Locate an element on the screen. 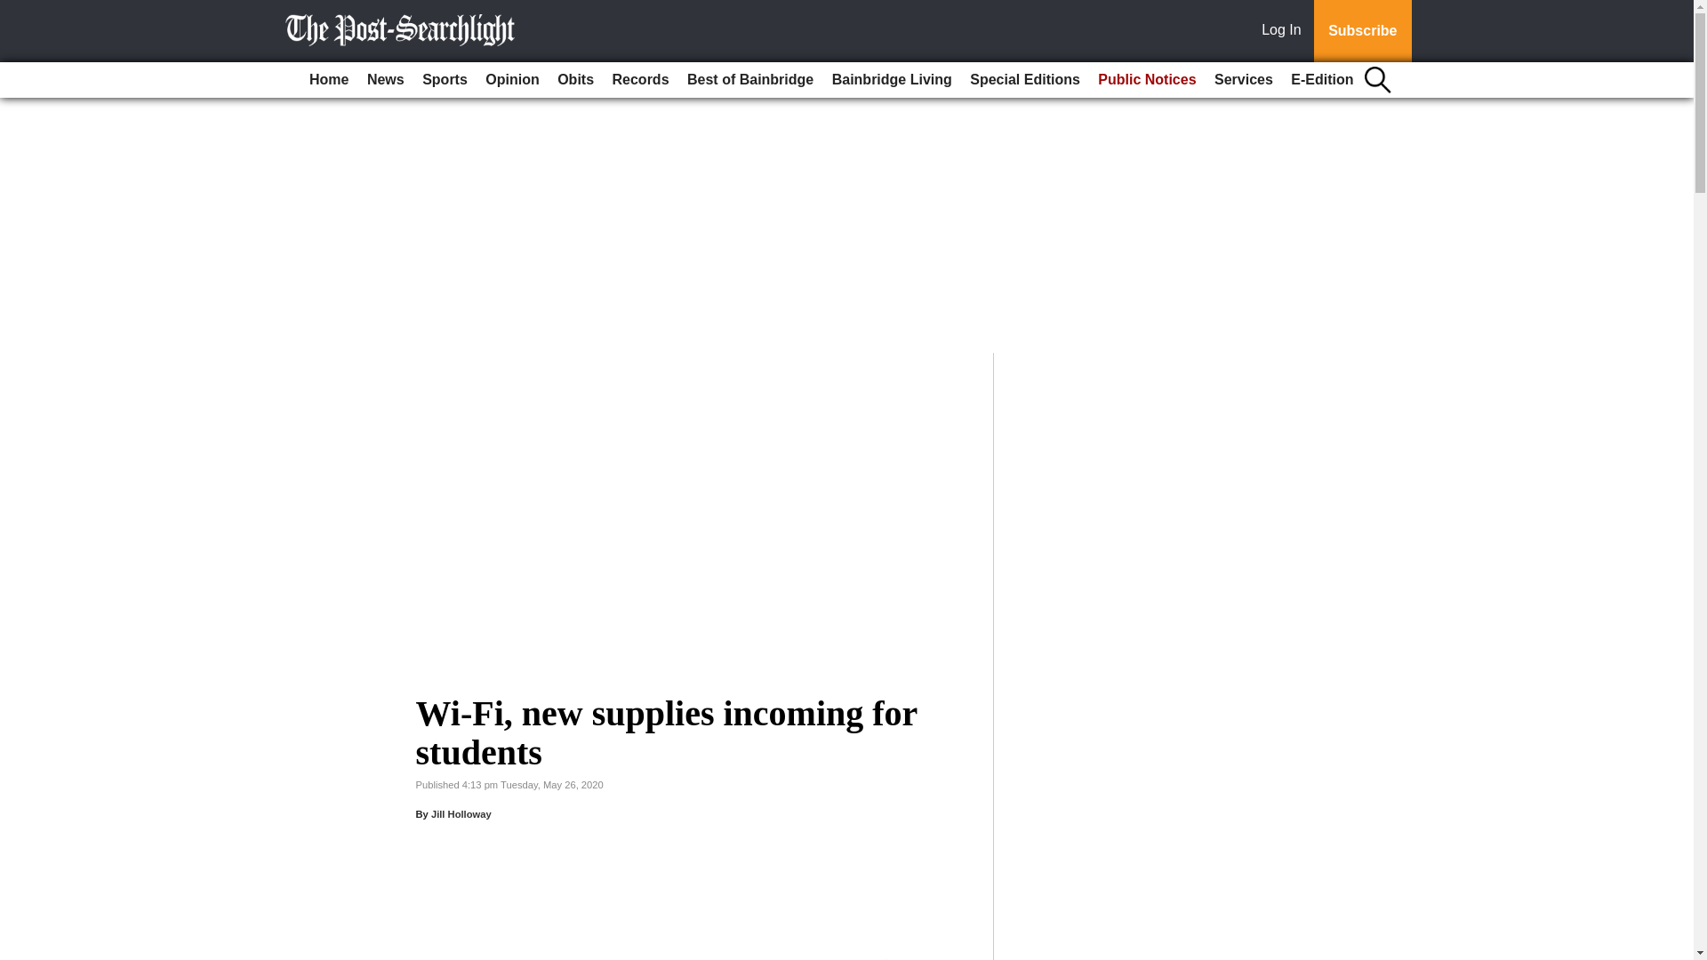 The height and width of the screenshot is (960, 1707). E-Edition is located at coordinates (1321, 80).